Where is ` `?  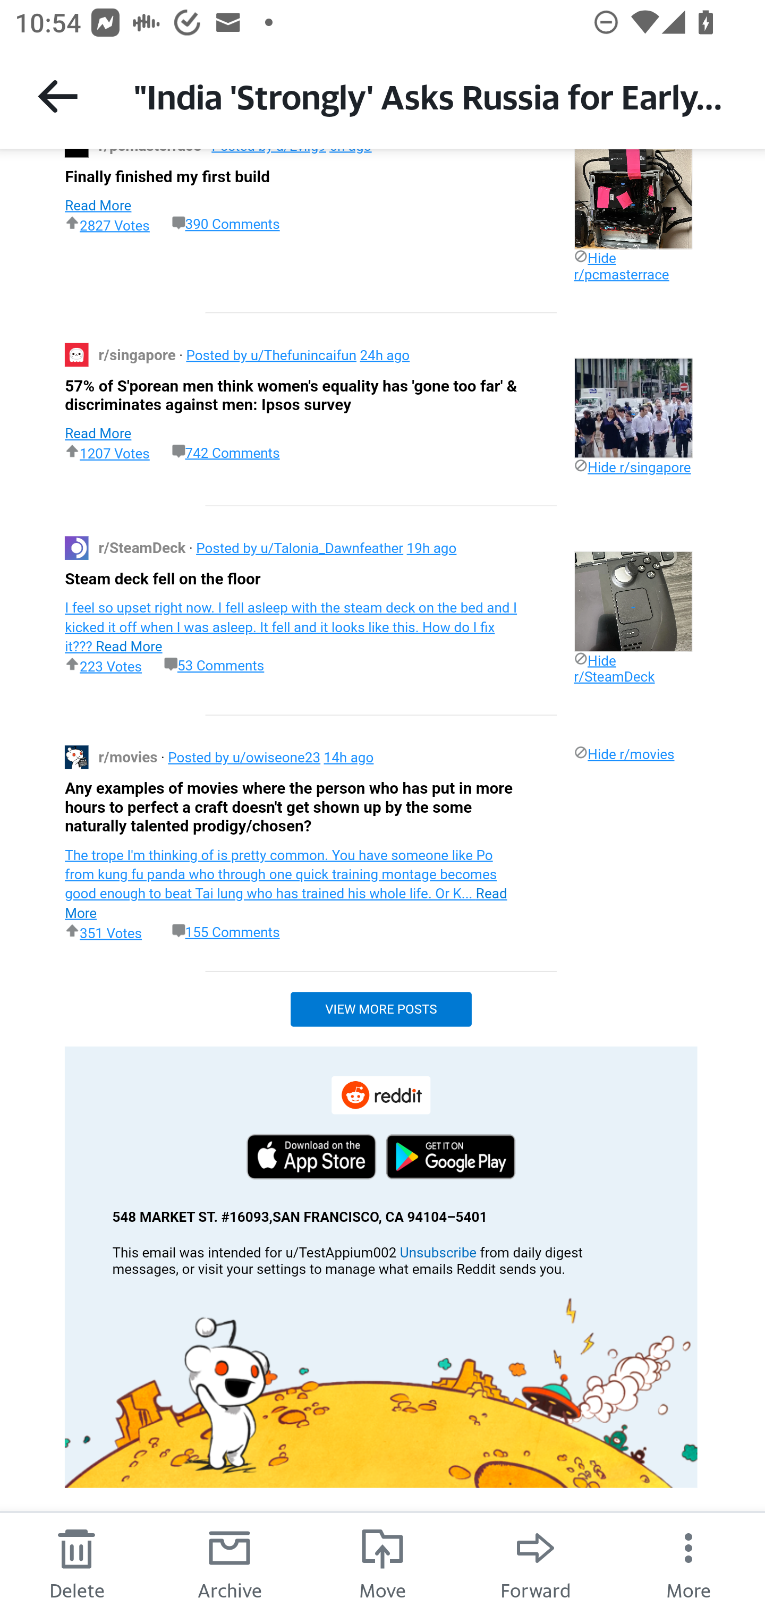   is located at coordinates (633, 199).